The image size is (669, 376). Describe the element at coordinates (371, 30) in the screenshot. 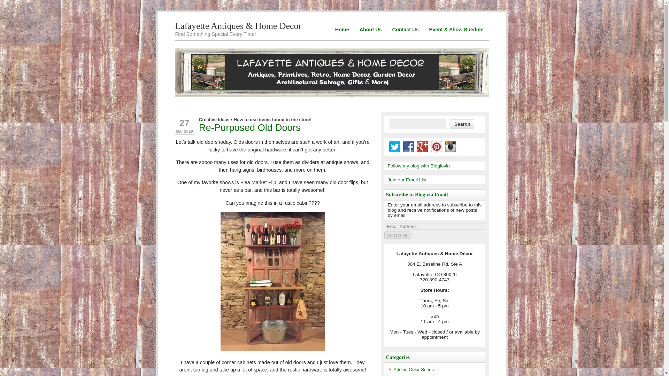

I see `About Us` at that location.